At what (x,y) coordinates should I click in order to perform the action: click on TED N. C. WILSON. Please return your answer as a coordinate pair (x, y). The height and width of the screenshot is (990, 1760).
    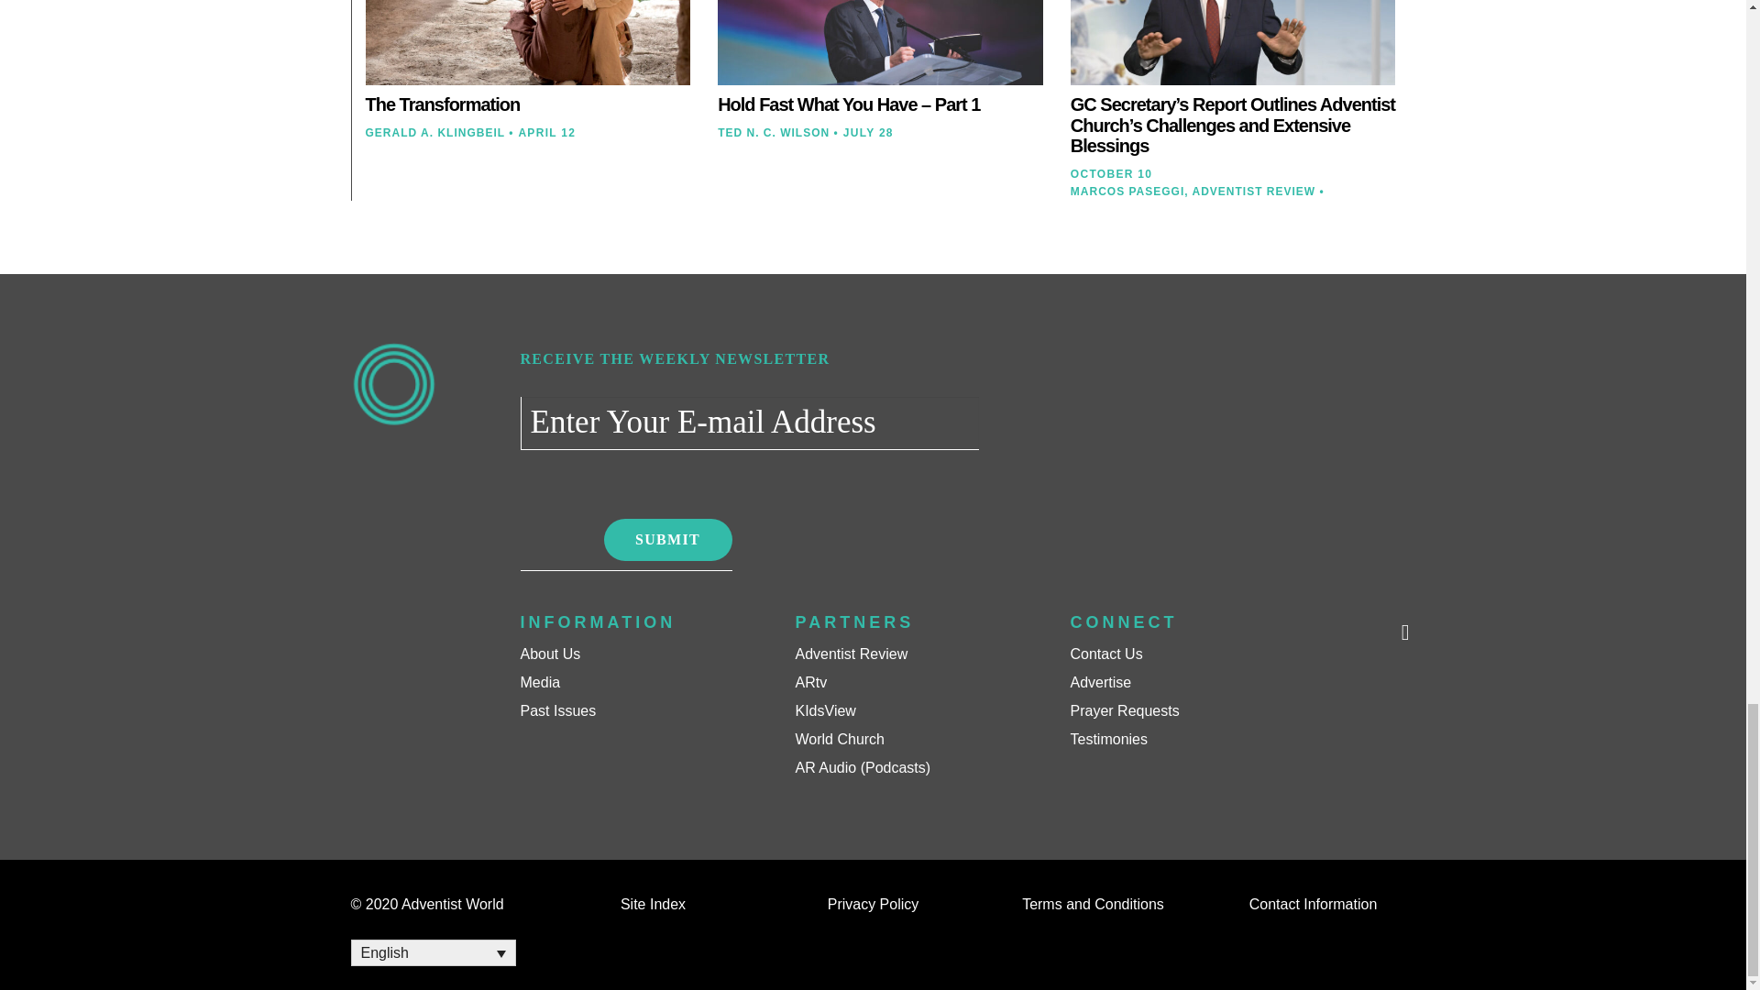
    Looking at the image, I should click on (774, 133).